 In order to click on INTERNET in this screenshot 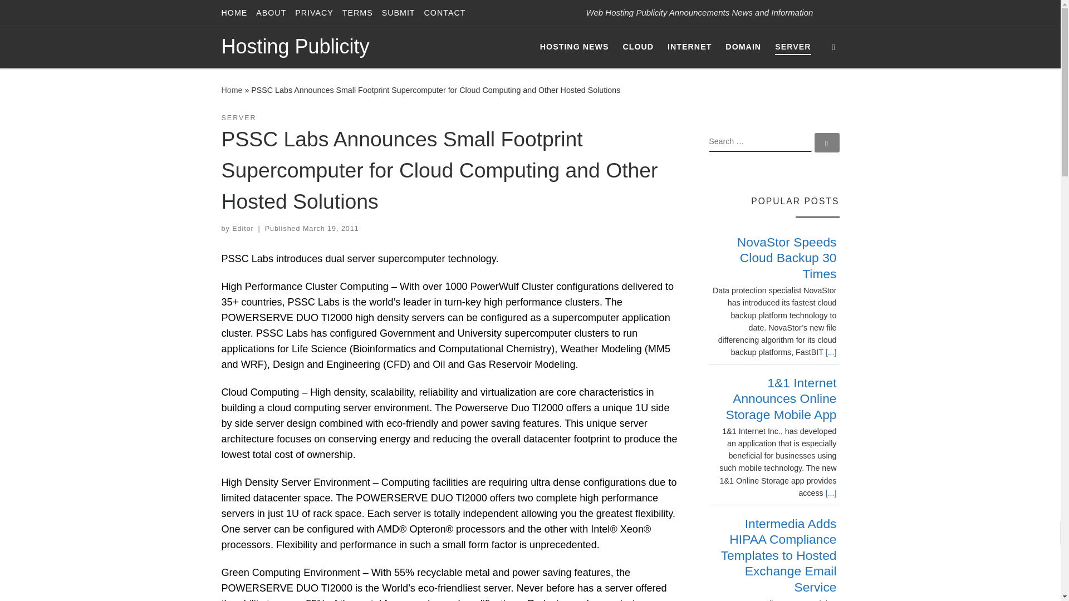, I will do `click(689, 46)`.